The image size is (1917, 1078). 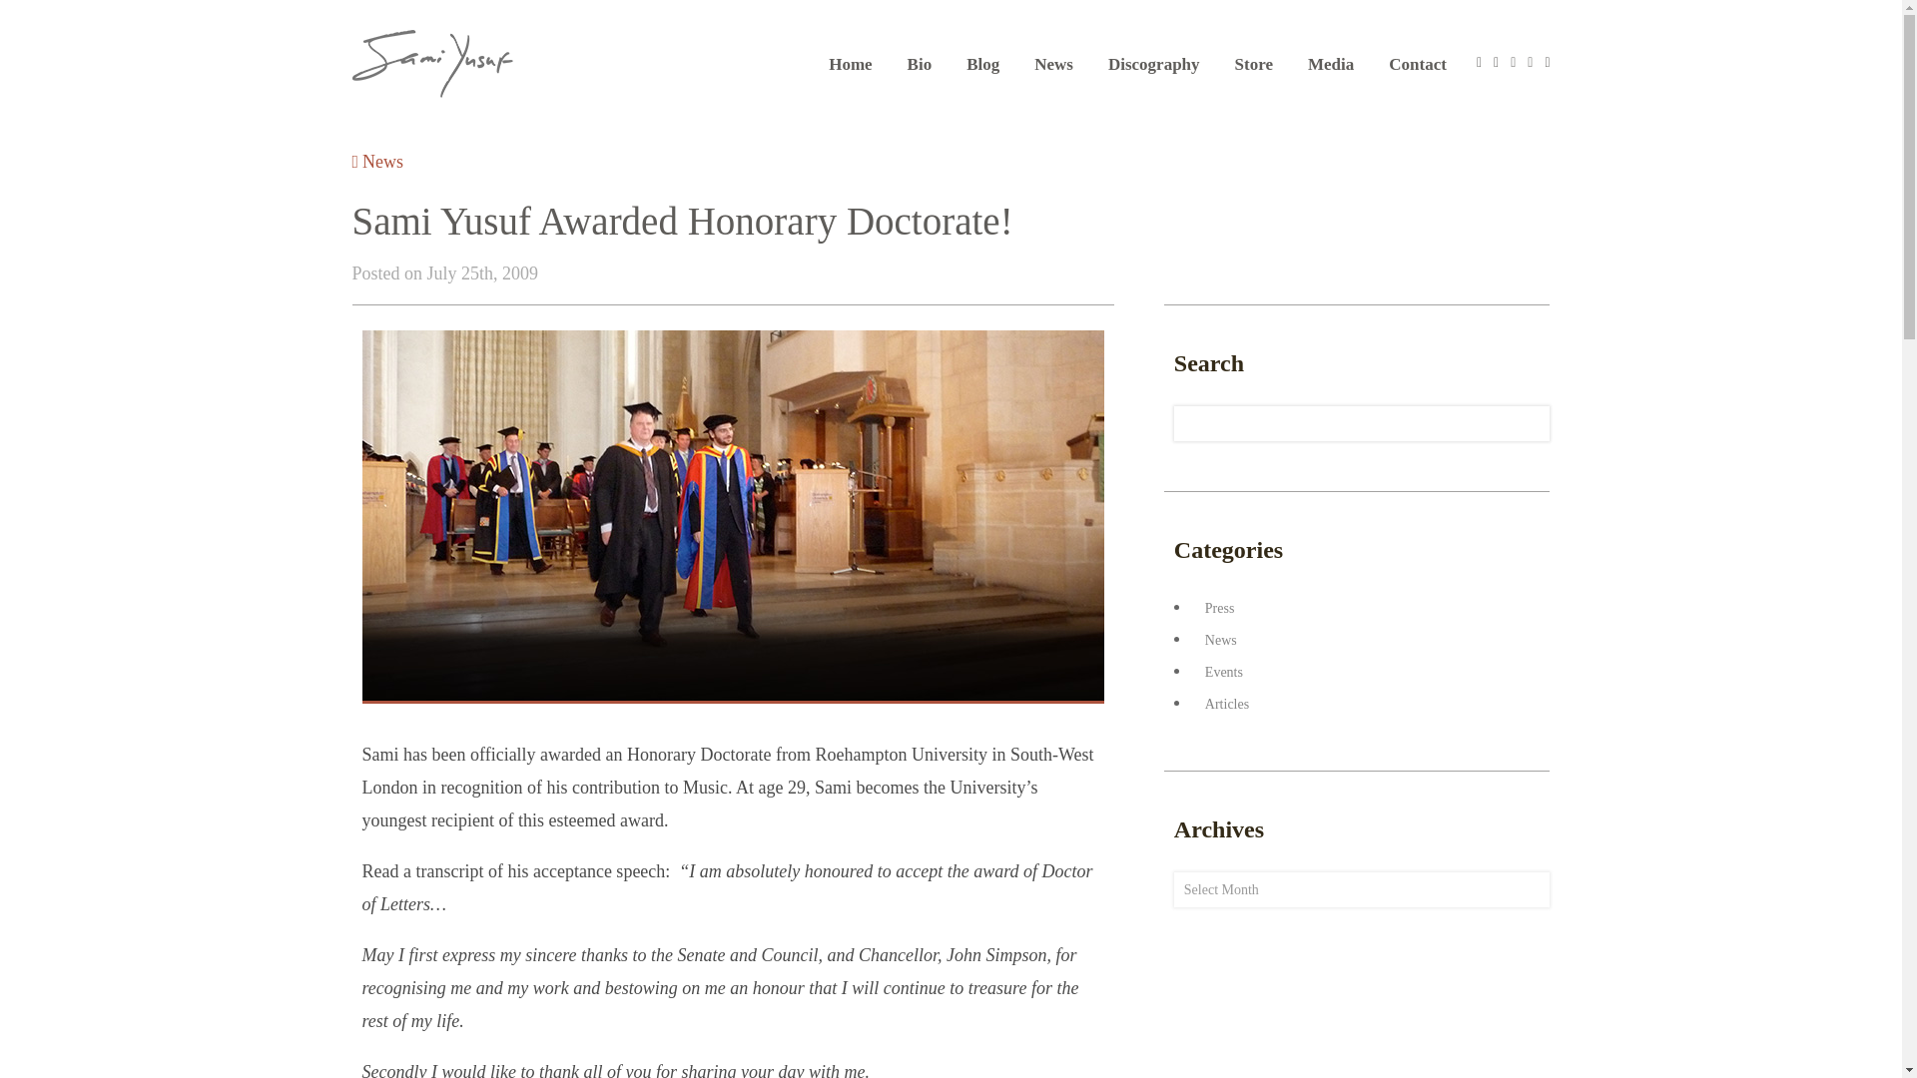 What do you see at coordinates (1418, 65) in the screenshot?
I see `Contact` at bounding box center [1418, 65].